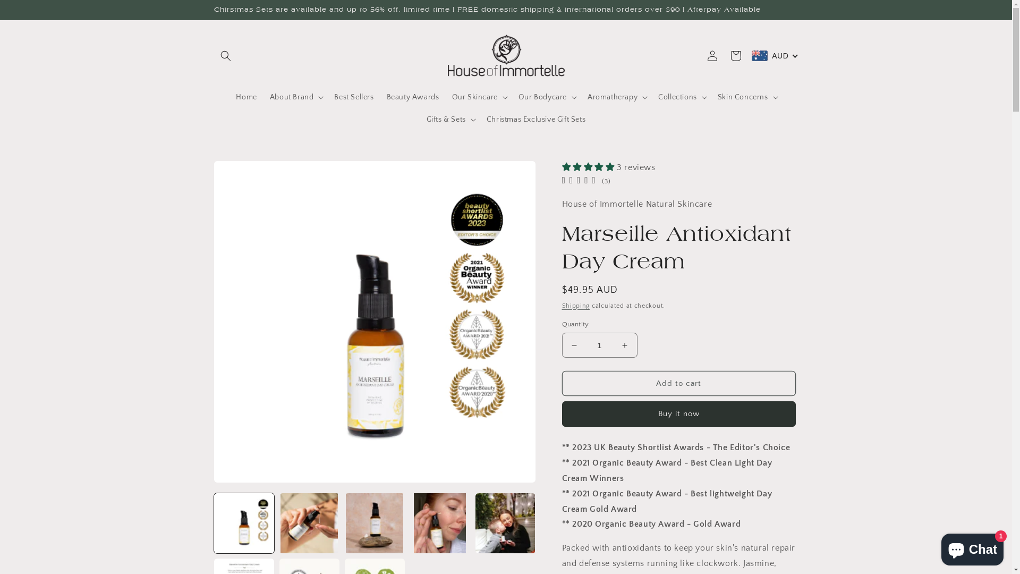 The height and width of the screenshot is (574, 1020). Describe the element at coordinates (246, 97) in the screenshot. I see `Home` at that location.